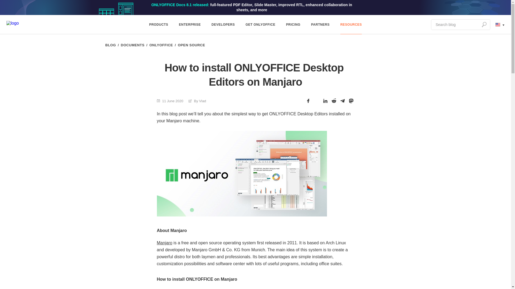 The width and height of the screenshot is (515, 289). What do you see at coordinates (320, 25) in the screenshot?
I see `PARTNERS` at bounding box center [320, 25].